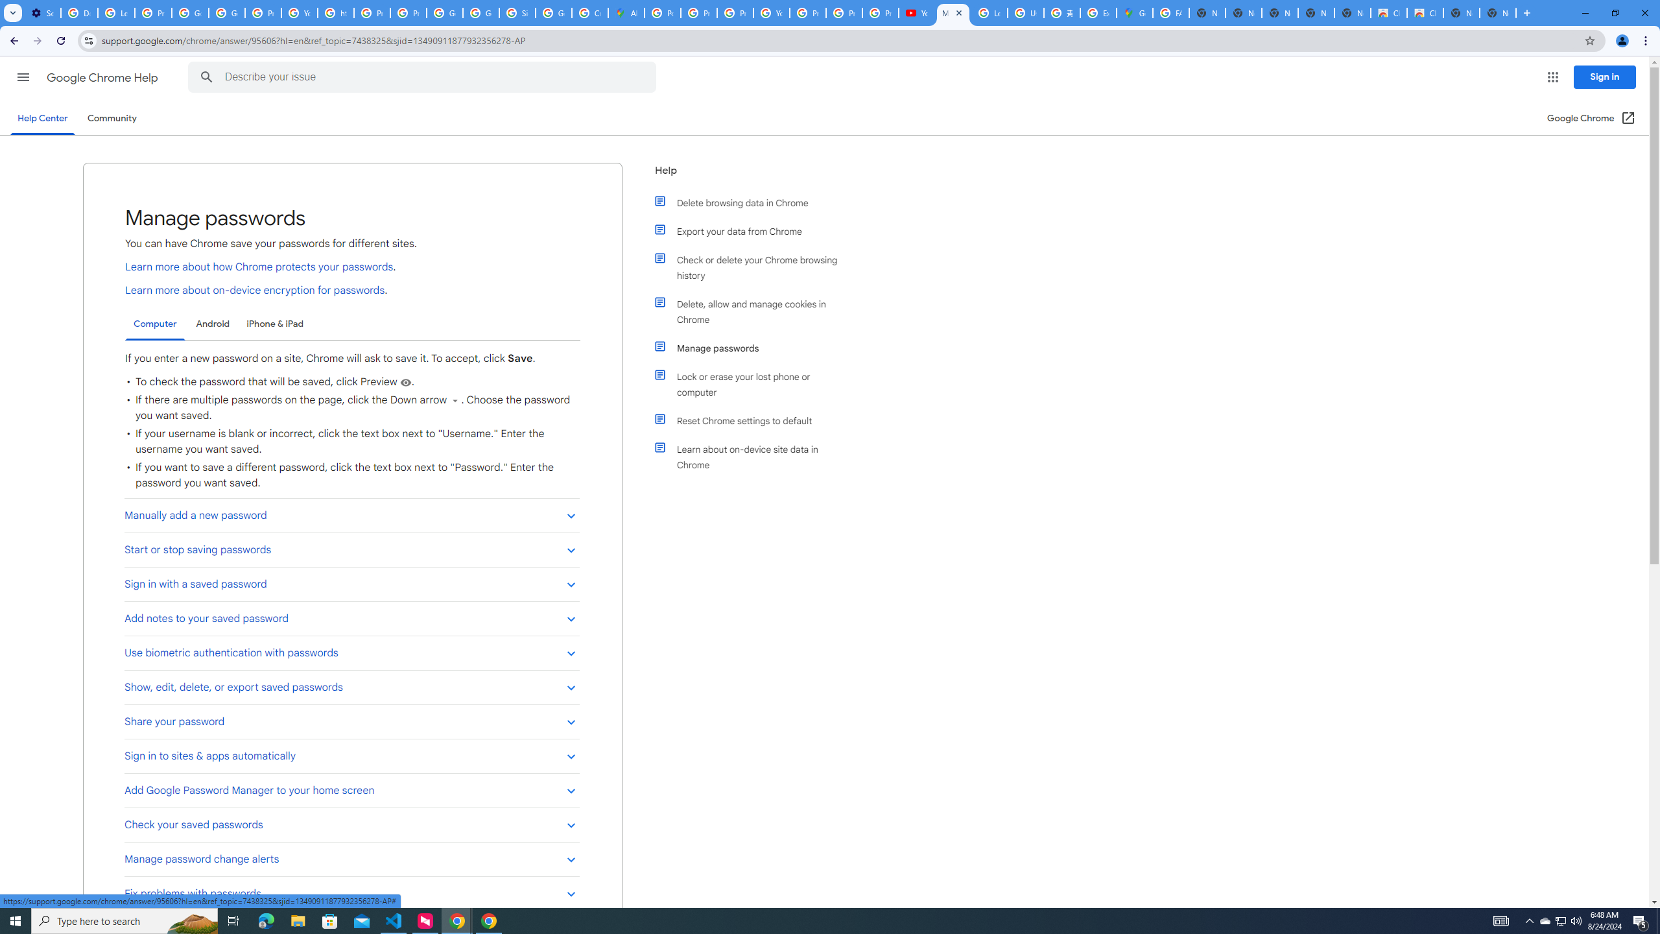 The height and width of the screenshot is (934, 1660). I want to click on YouTube, so click(300, 13).